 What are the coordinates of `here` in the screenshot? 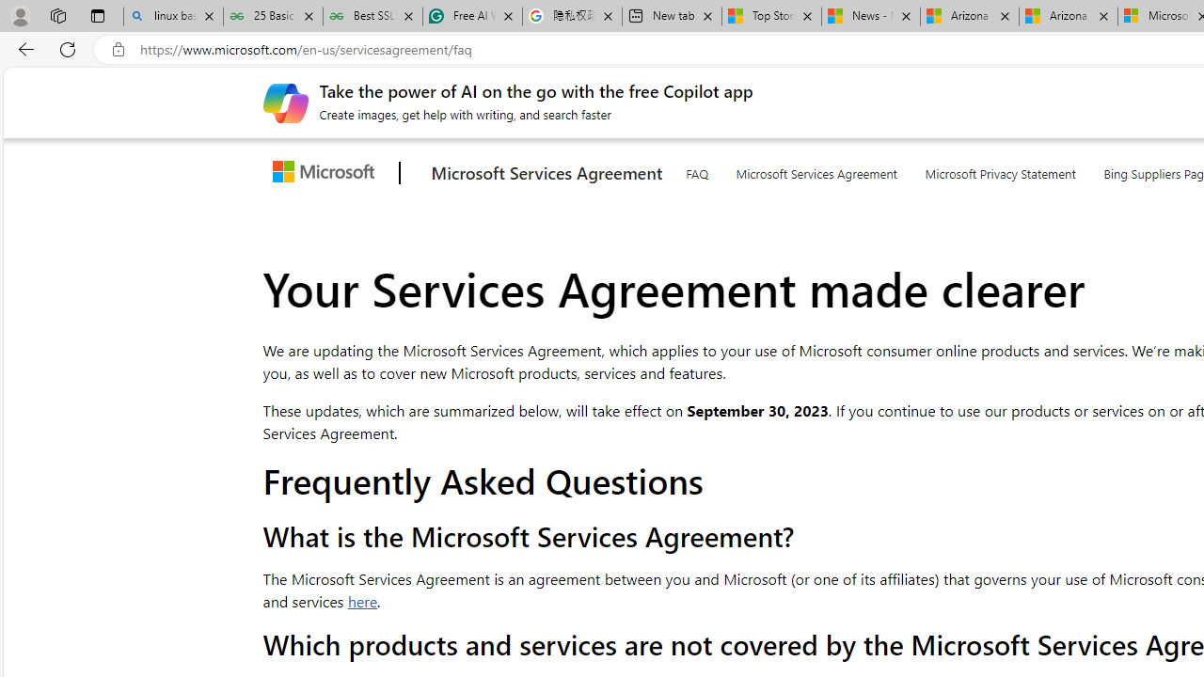 It's located at (361, 602).